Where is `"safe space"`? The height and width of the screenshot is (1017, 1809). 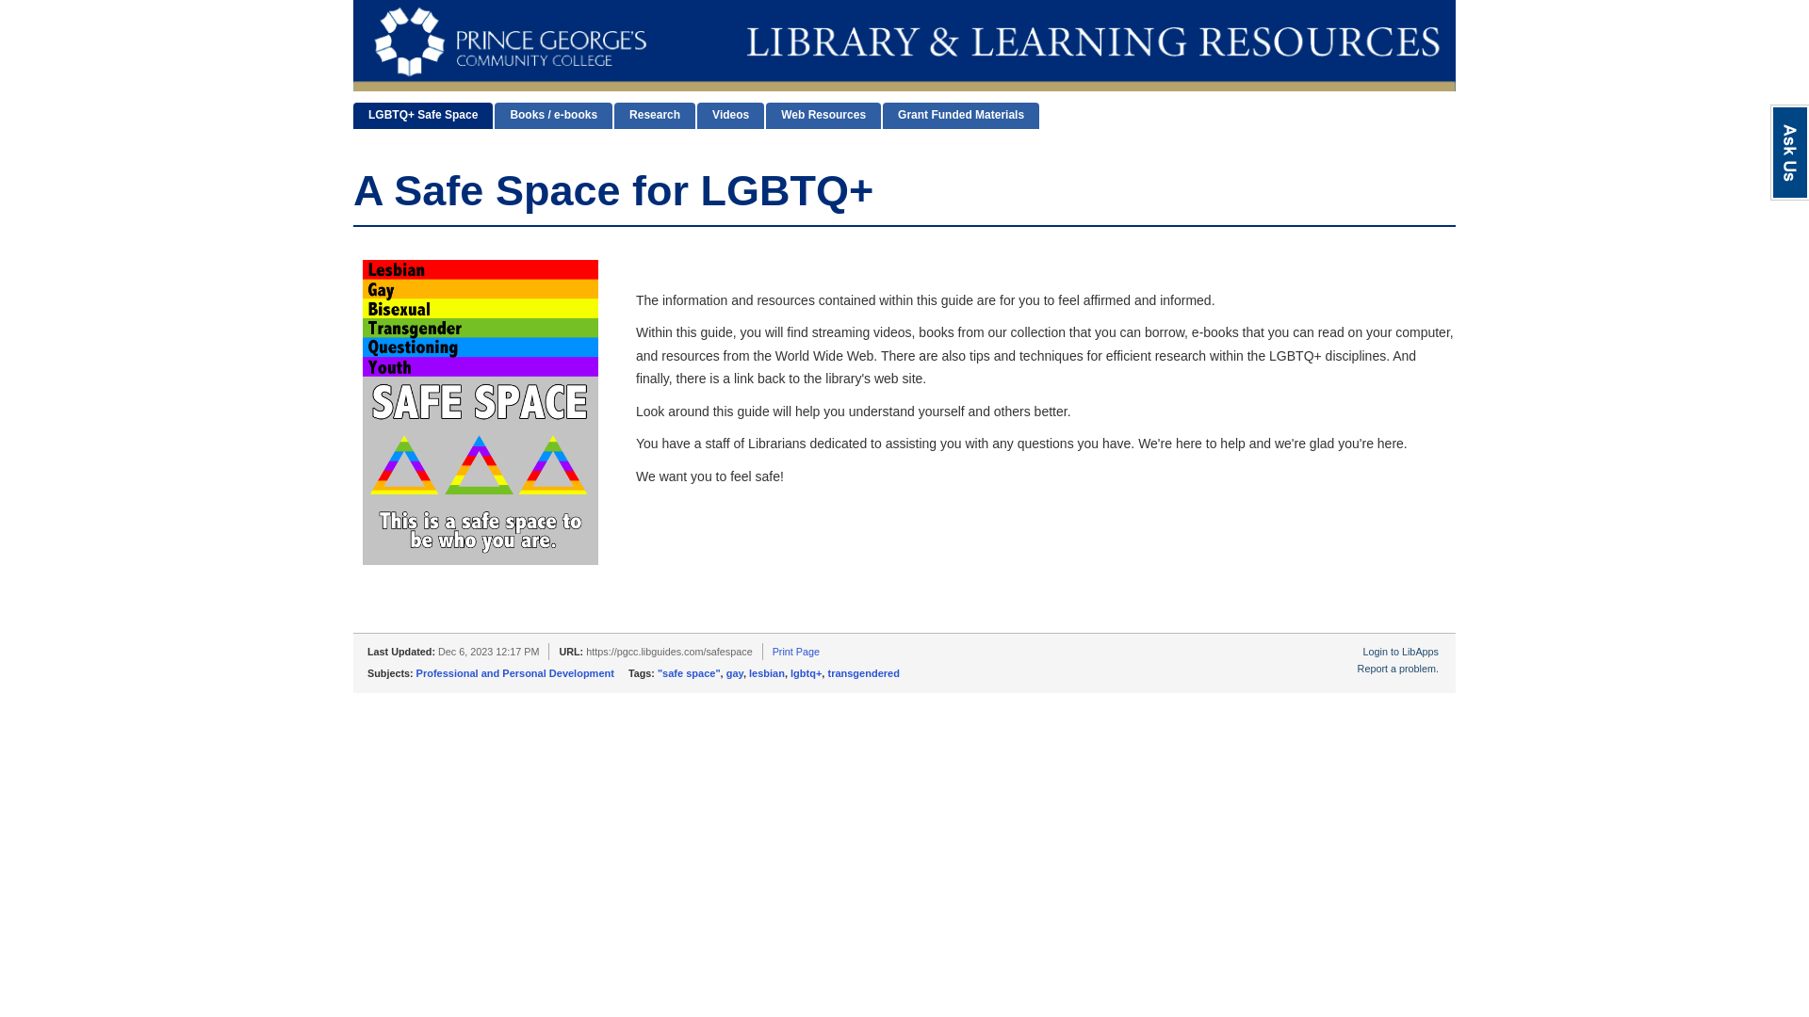 "safe space" is located at coordinates (689, 672).